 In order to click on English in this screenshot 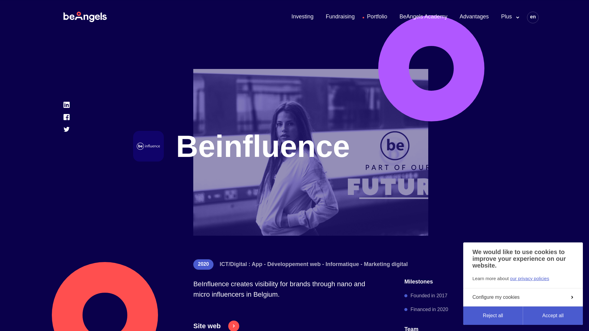, I will do `click(533, 17)`.